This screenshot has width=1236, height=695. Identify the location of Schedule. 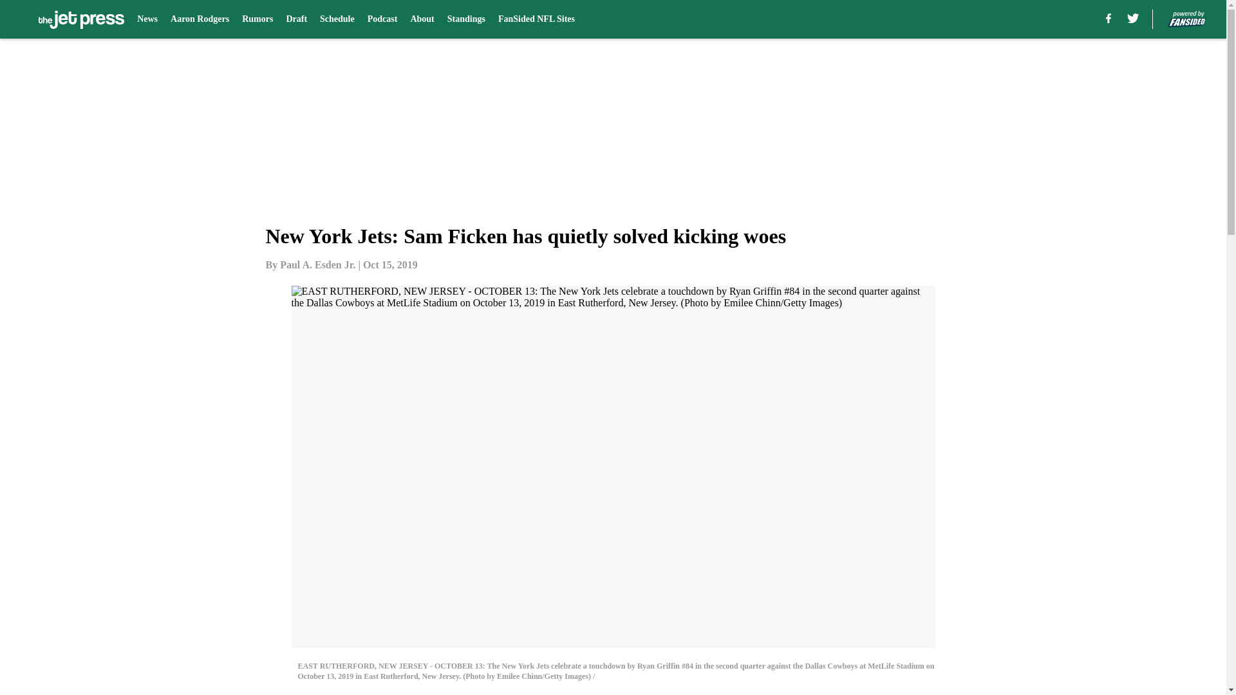
(337, 19).